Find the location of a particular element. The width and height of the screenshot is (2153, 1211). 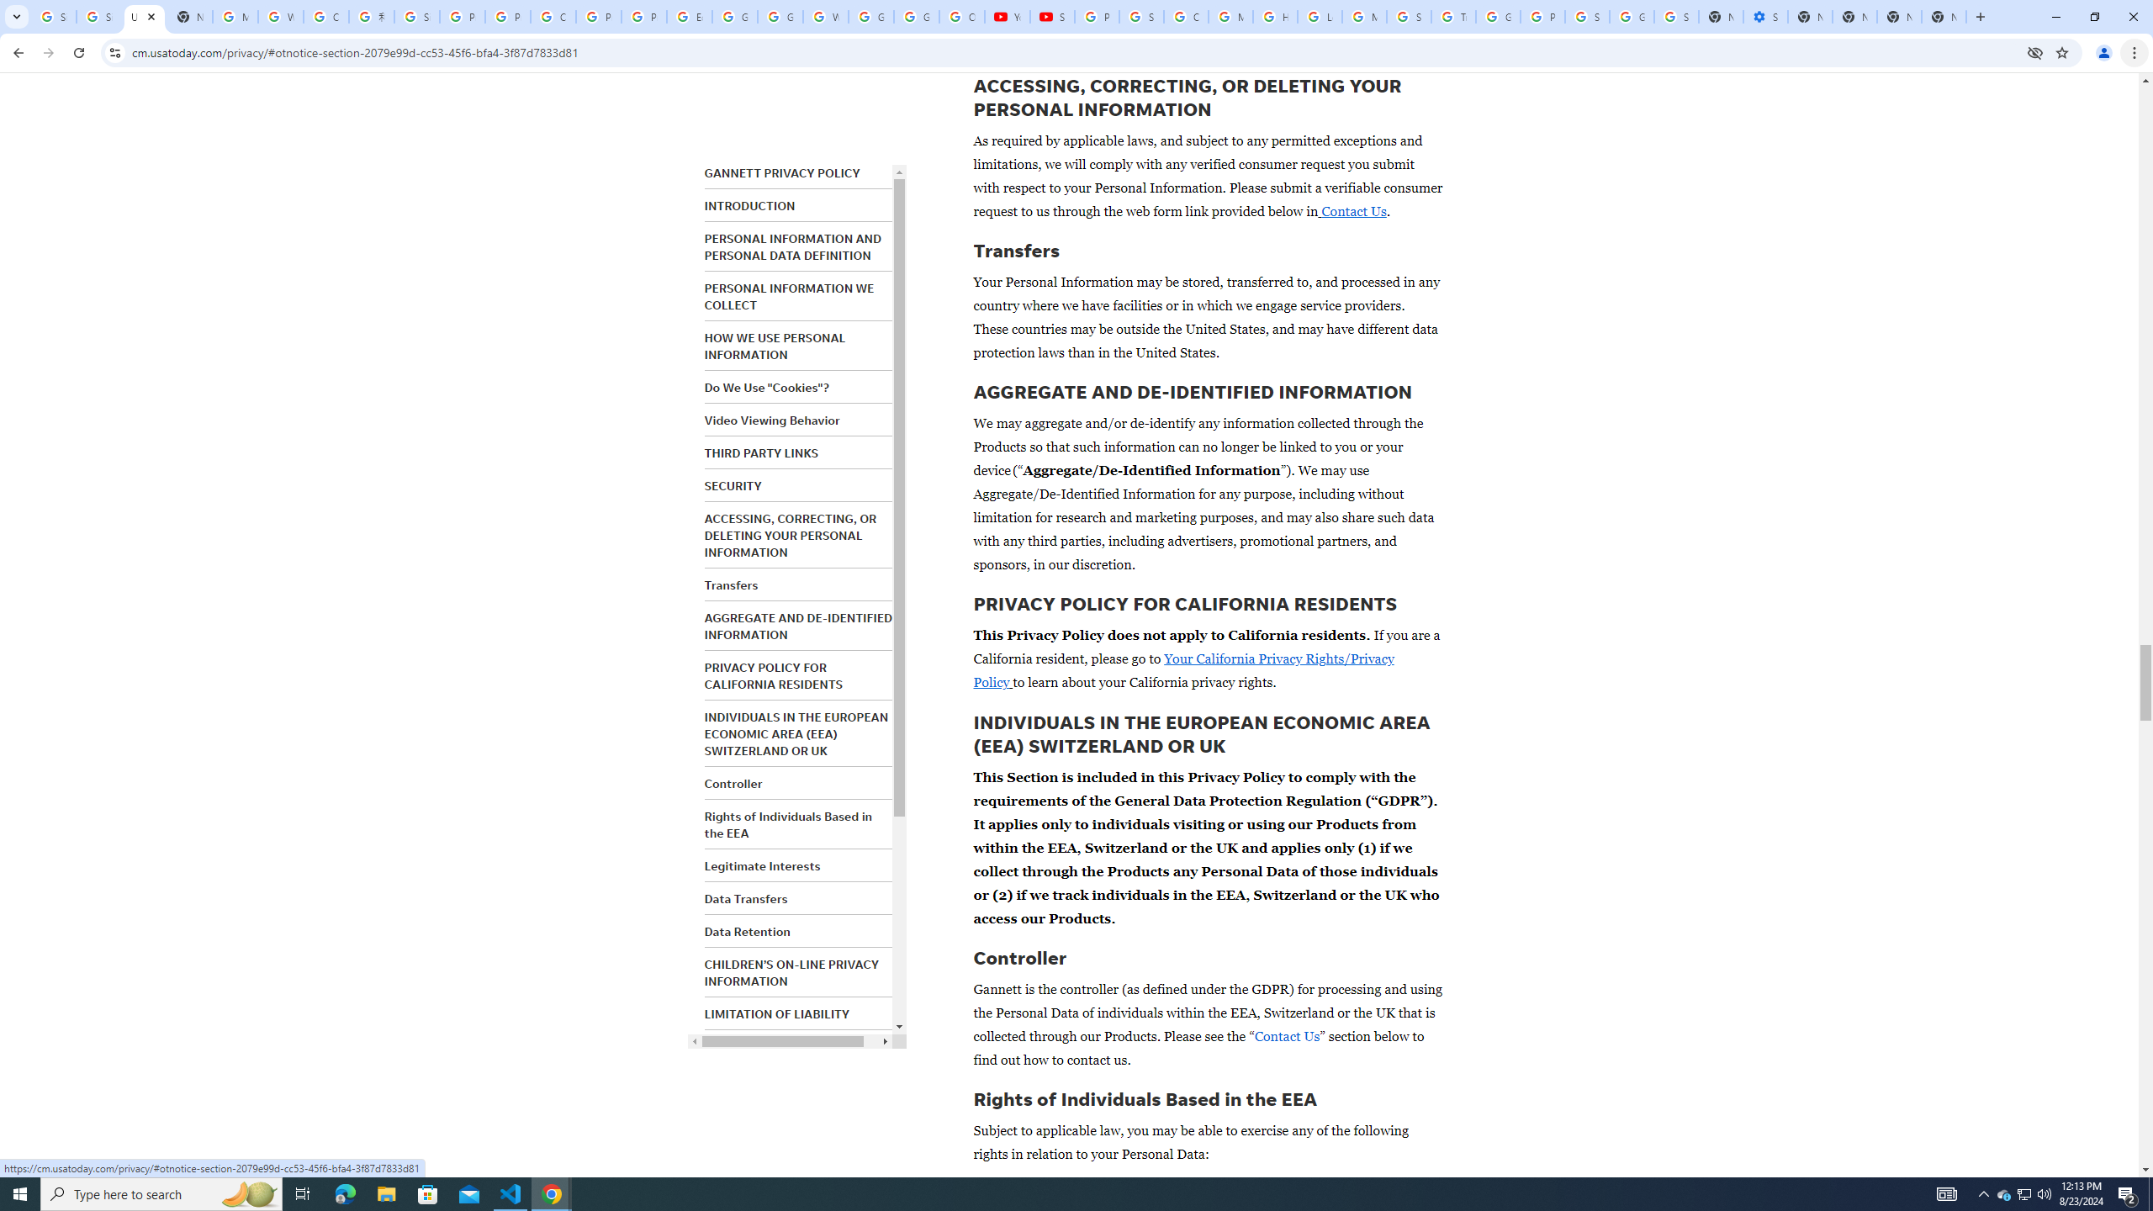

Who is my administrator? - Google Account Help is located at coordinates (281, 17).